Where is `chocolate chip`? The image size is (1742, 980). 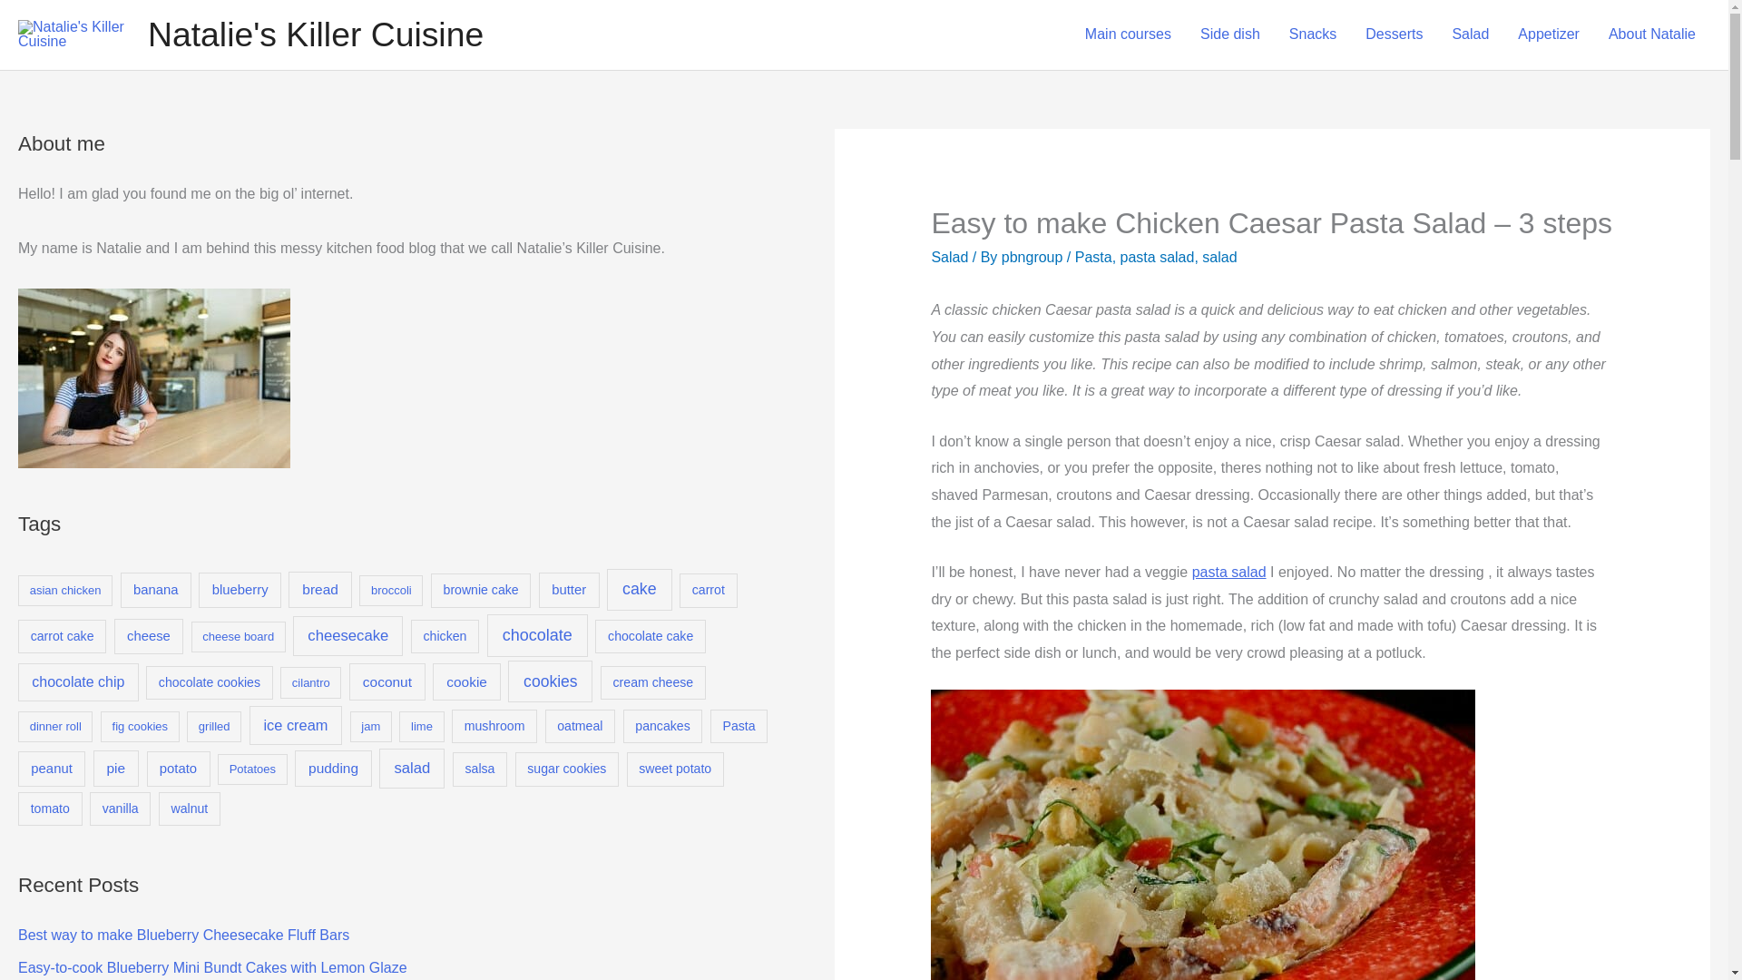
chocolate chip is located at coordinates (78, 682).